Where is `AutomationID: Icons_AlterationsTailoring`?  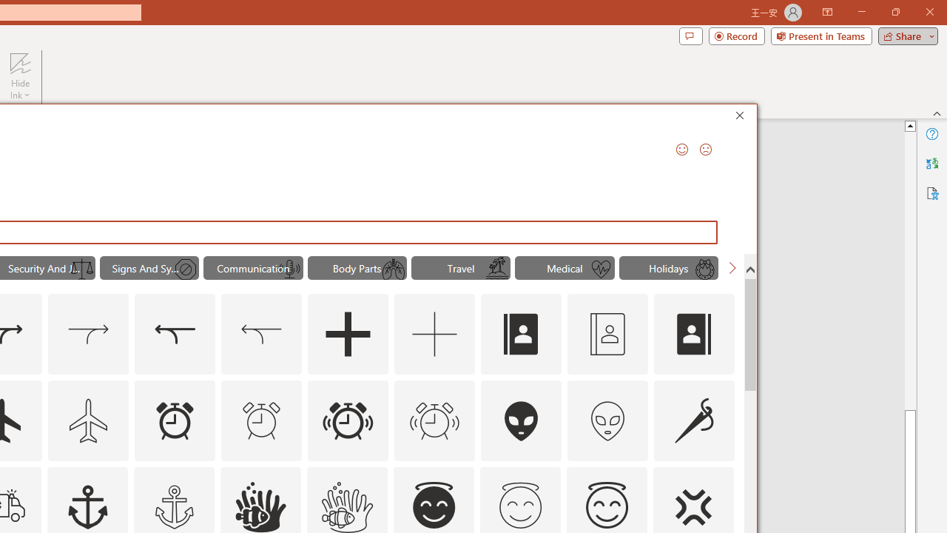 AutomationID: Icons_AlterationsTailoring is located at coordinates (694, 420).